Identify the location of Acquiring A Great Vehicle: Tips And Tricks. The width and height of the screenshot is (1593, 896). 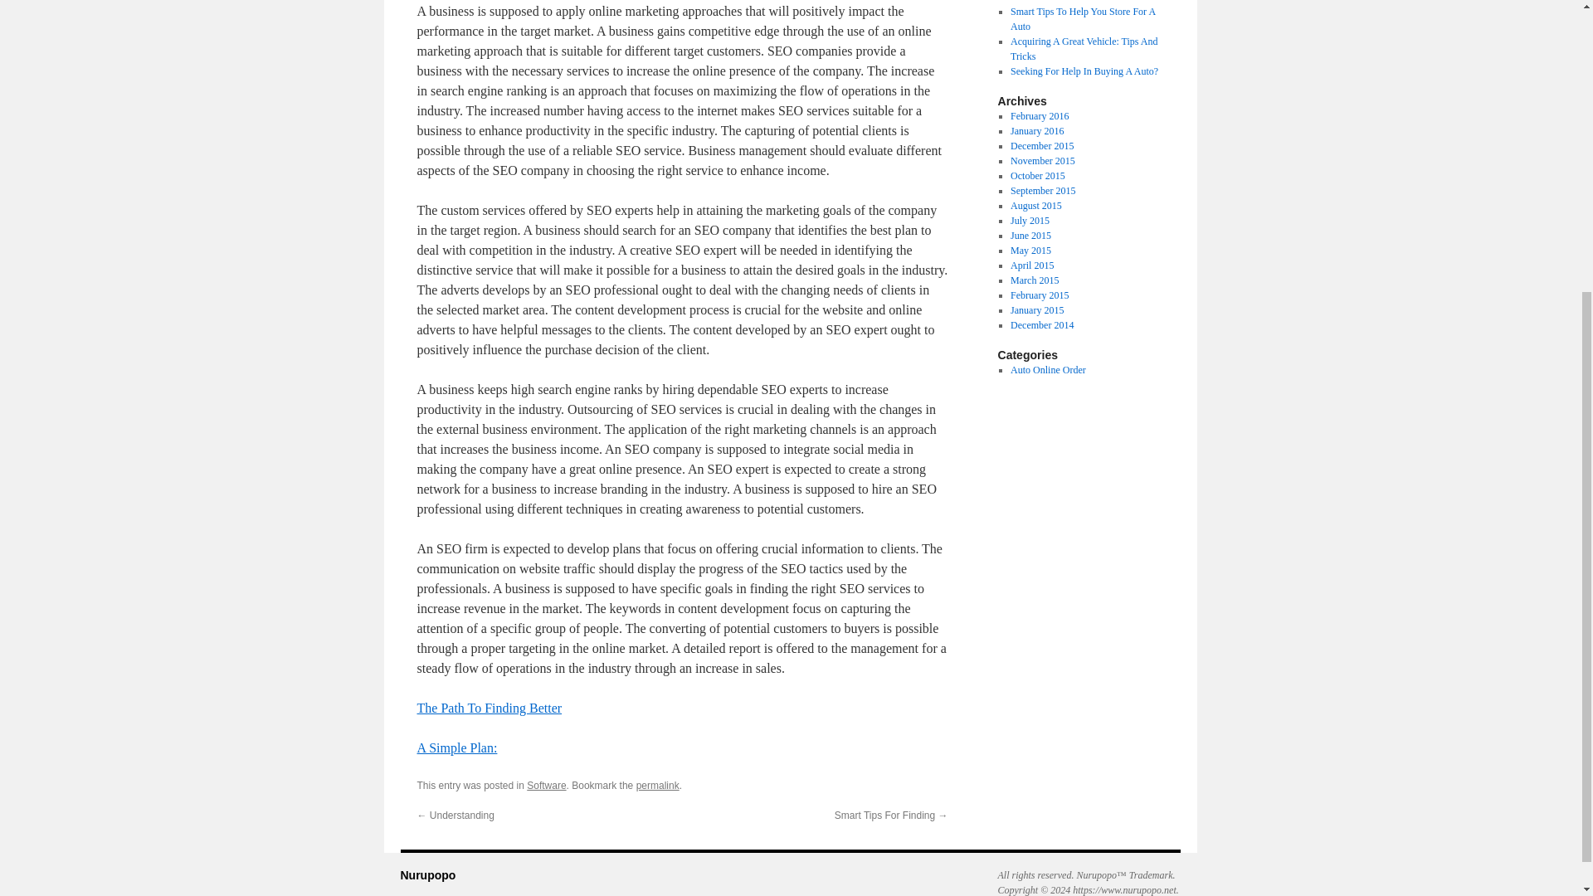
(1084, 48).